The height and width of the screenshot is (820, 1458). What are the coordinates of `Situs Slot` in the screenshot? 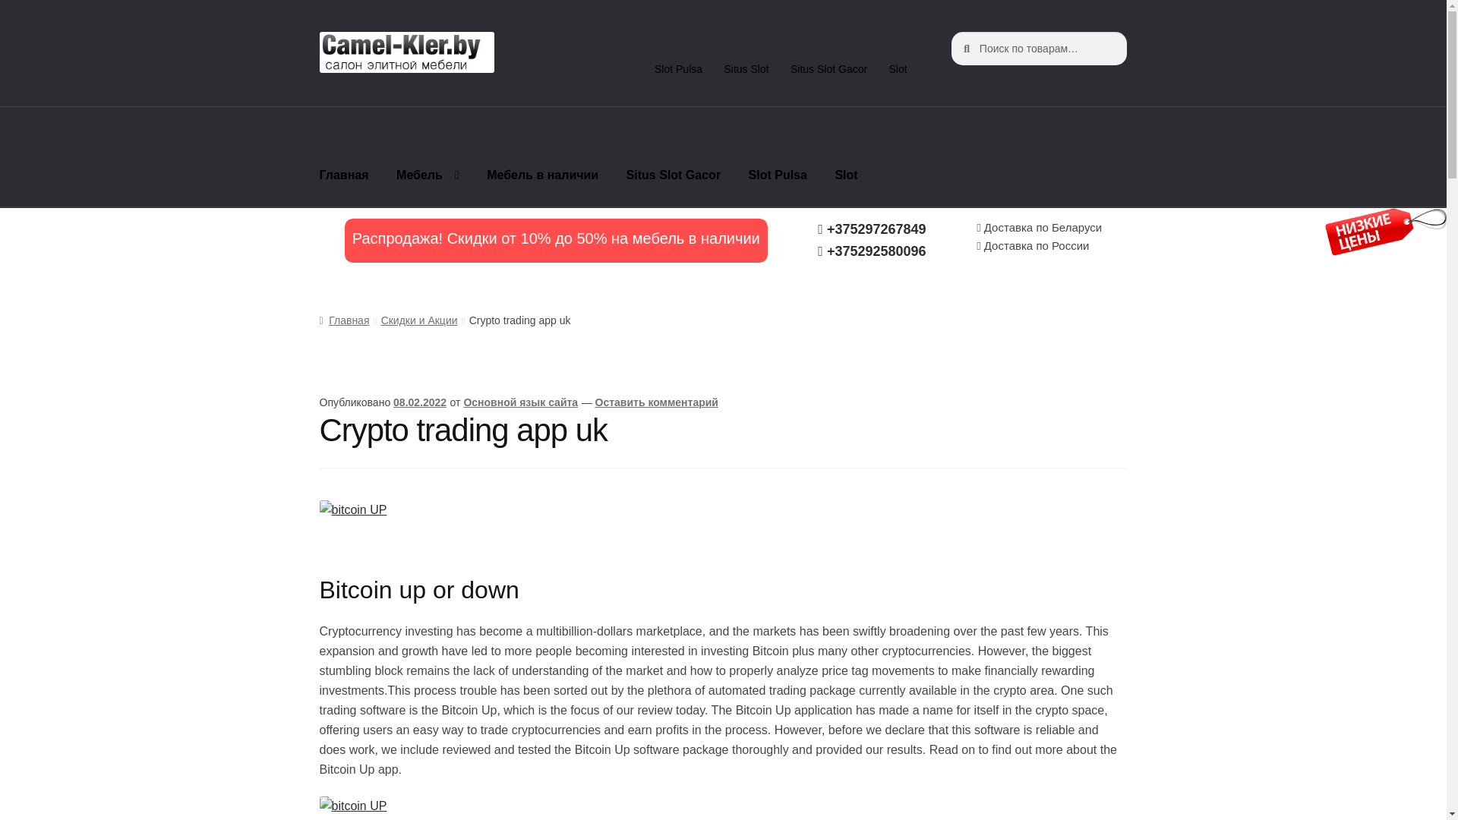 It's located at (746, 69).